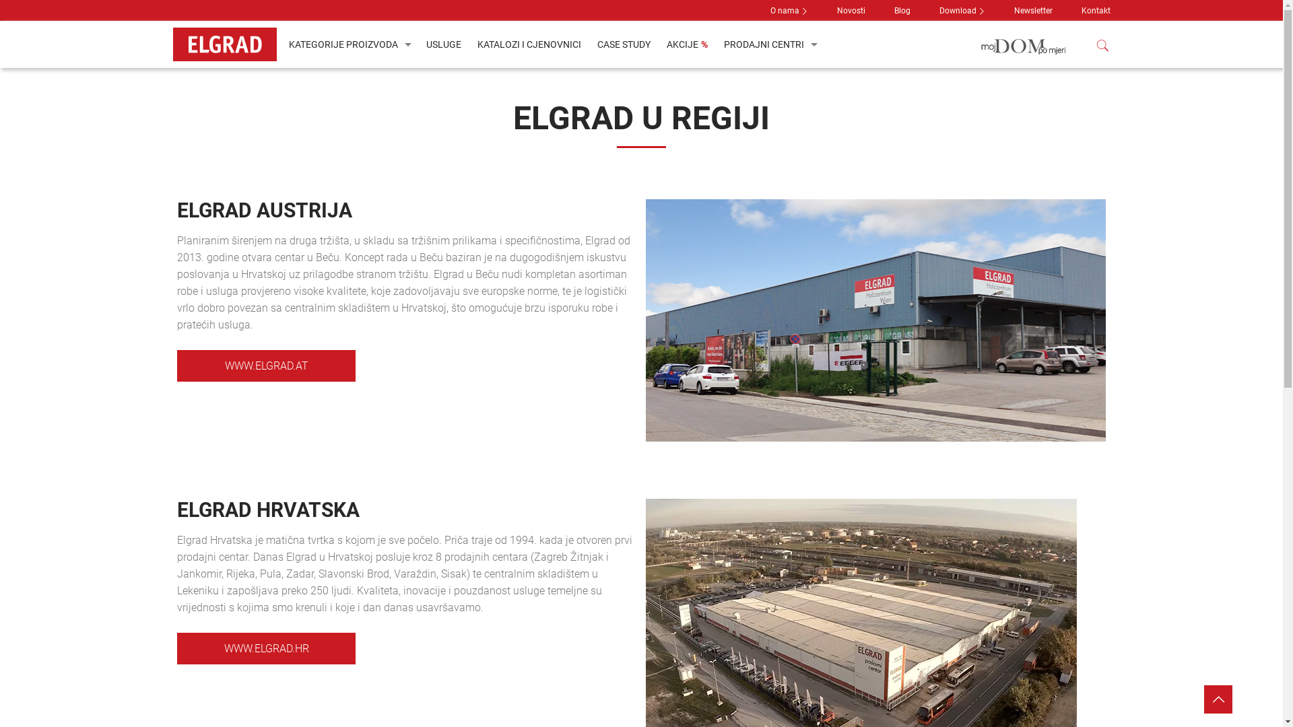 This screenshot has height=727, width=1293. I want to click on AKCIJE, so click(687, 44).